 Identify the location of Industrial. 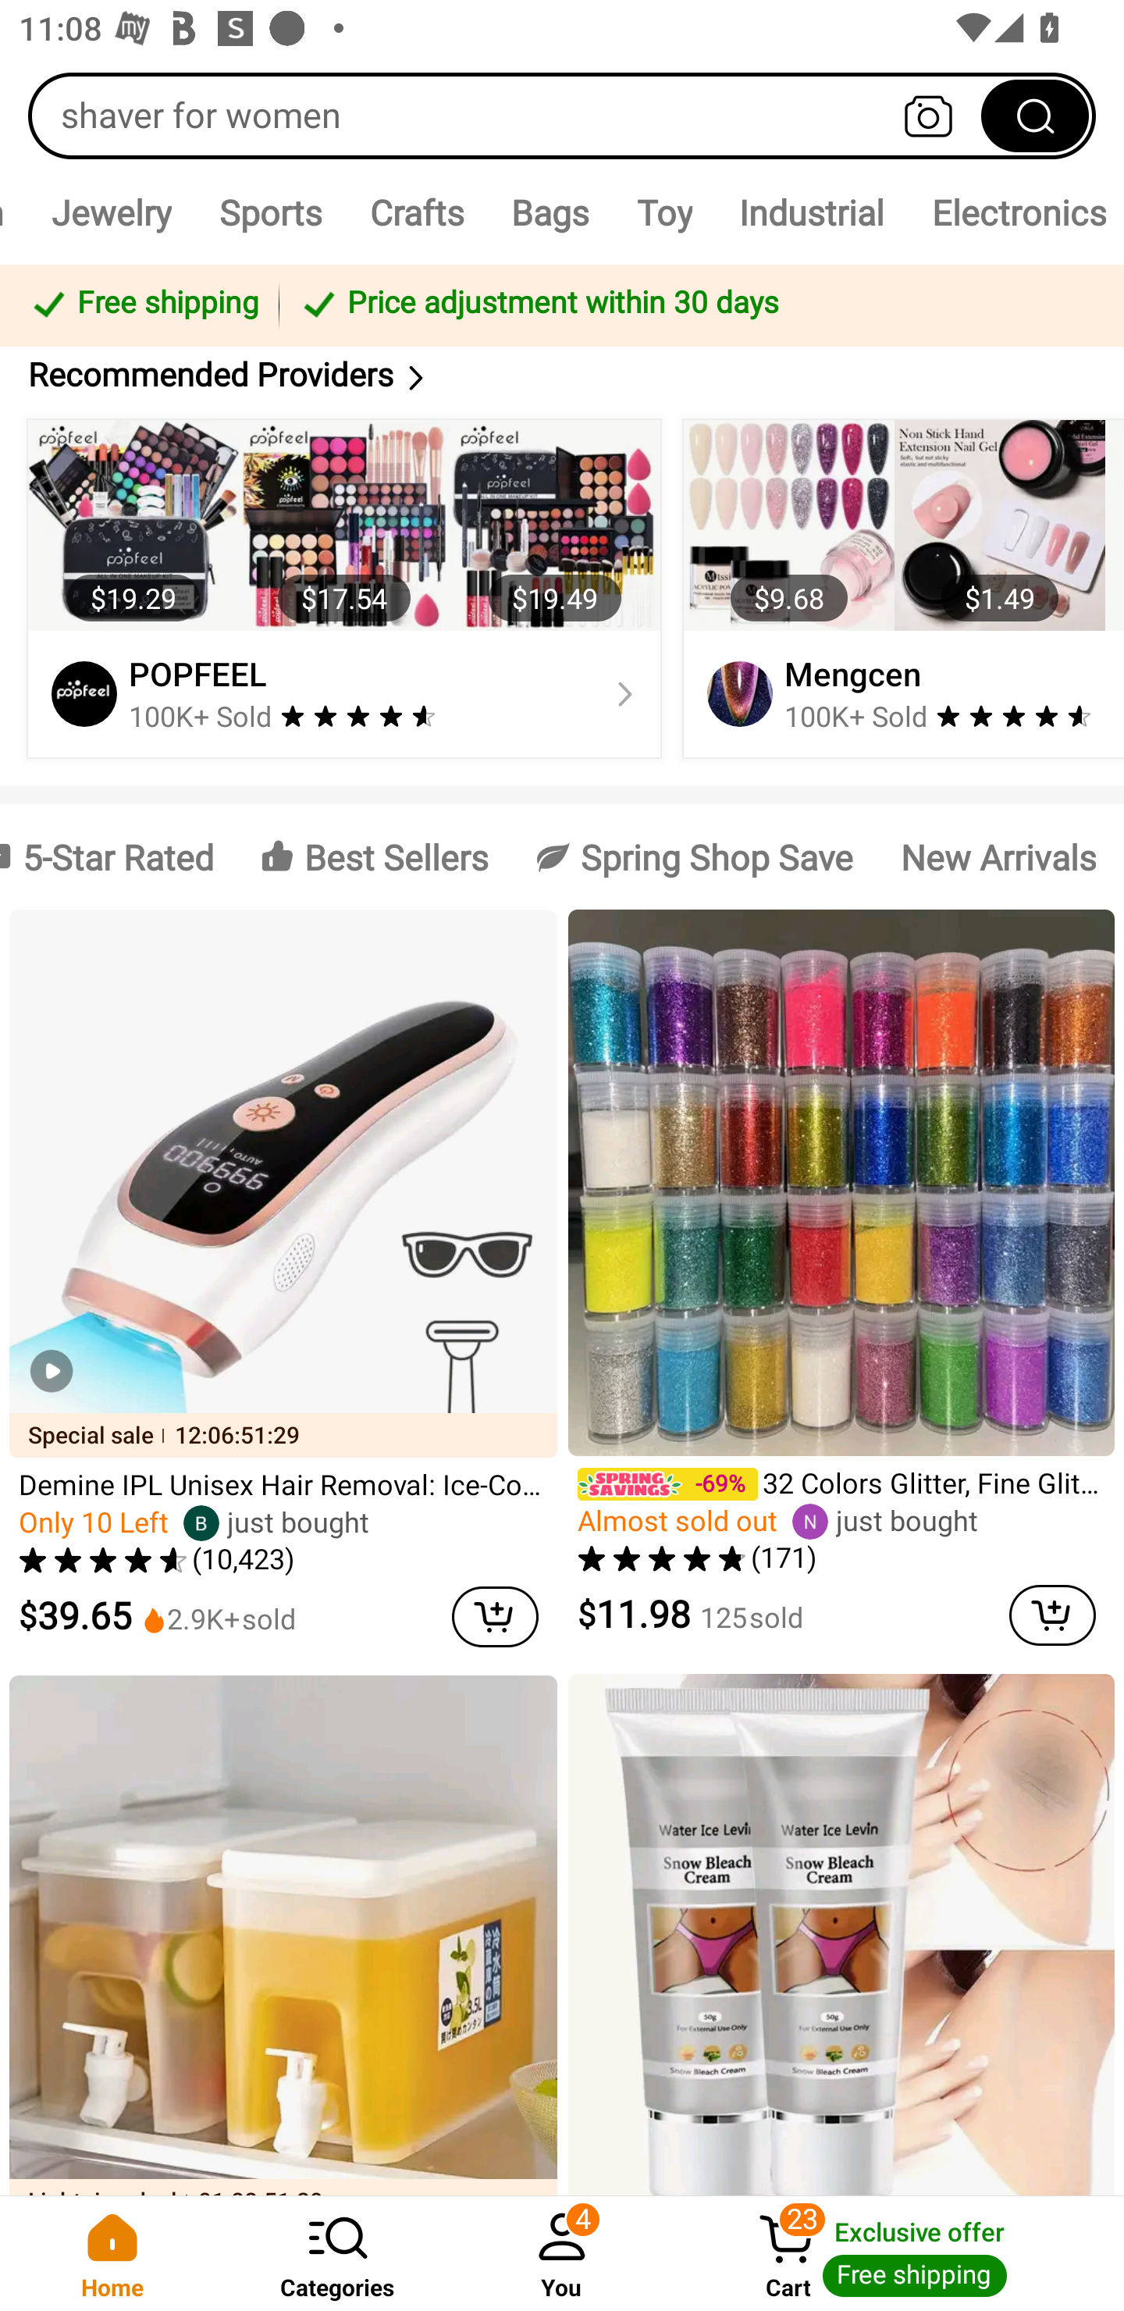
(812, 212).